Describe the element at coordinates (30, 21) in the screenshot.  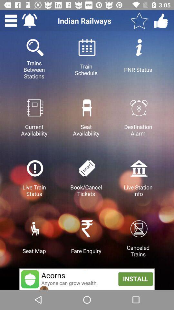
I see `click notification` at that location.